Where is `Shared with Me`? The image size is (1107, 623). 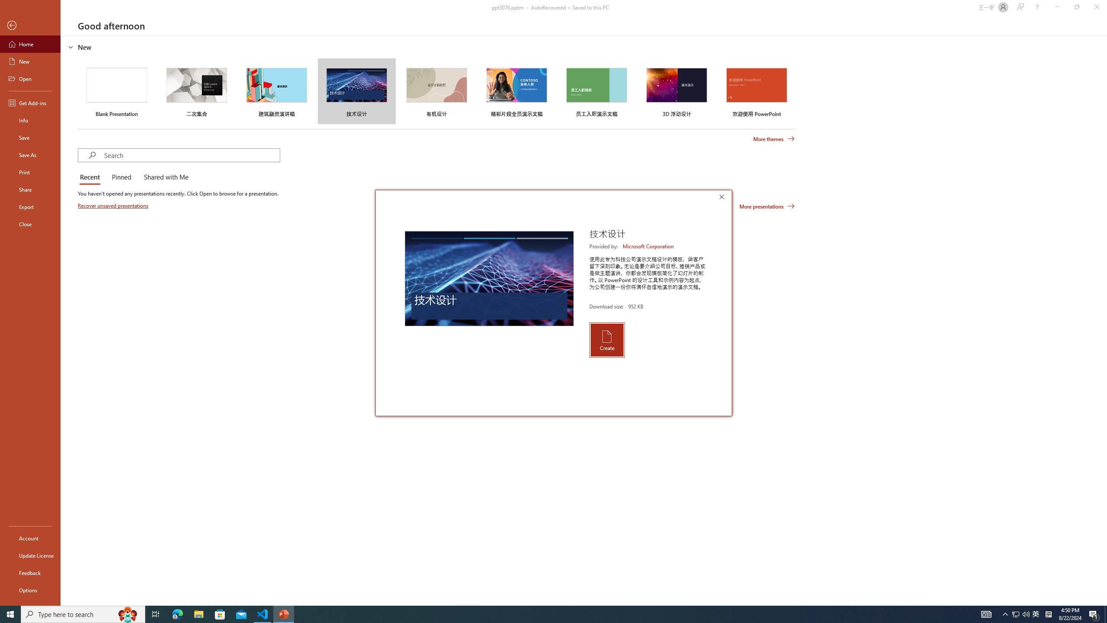 Shared with Me is located at coordinates (164, 177).